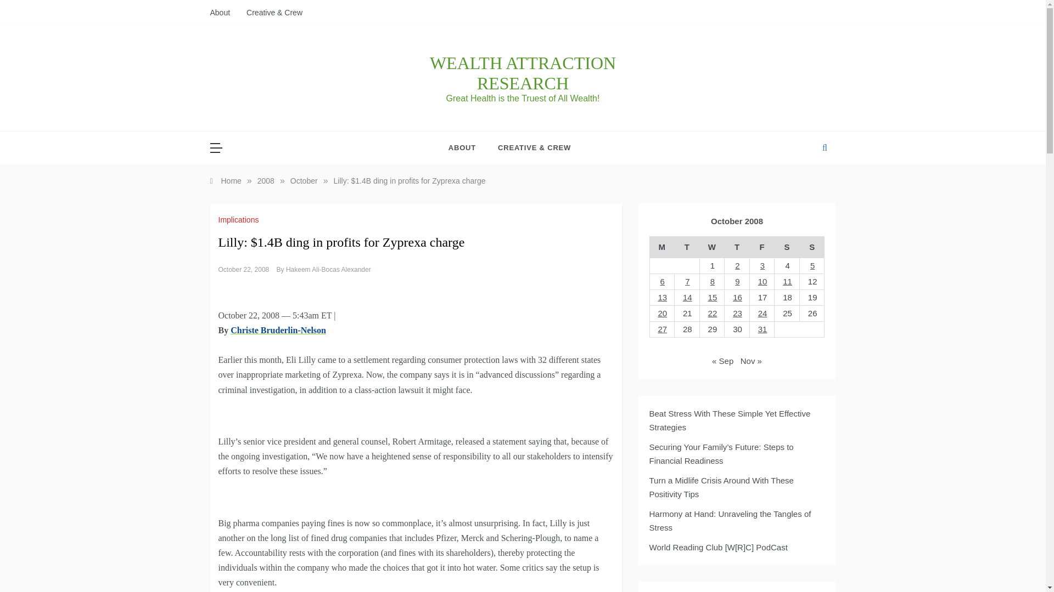 The height and width of the screenshot is (592, 1054). I want to click on Home, so click(225, 181).